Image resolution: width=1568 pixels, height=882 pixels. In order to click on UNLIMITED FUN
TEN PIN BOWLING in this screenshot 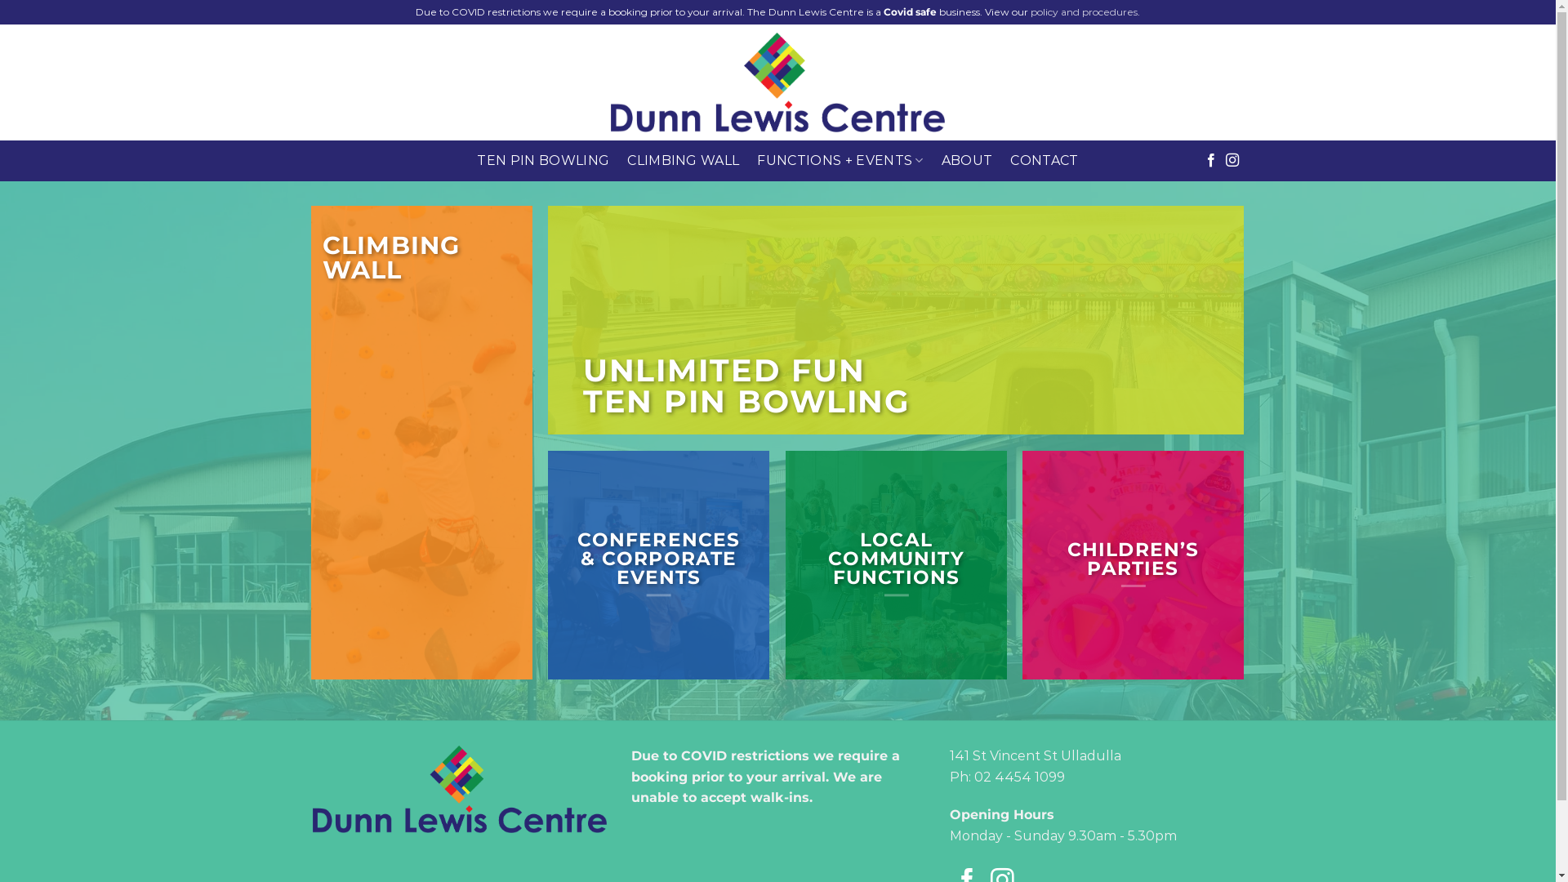, I will do `click(746, 385)`.